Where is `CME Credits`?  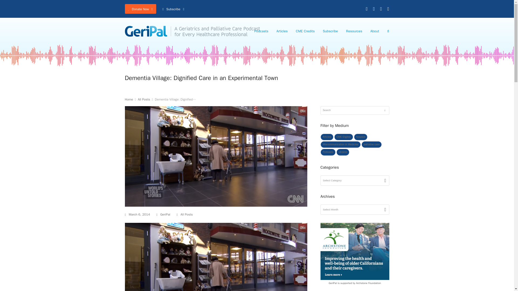
CME Credits is located at coordinates (305, 31).